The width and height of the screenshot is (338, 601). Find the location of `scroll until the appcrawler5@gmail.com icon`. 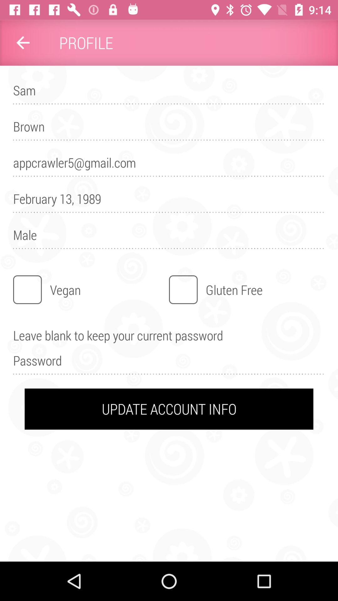

scroll until the appcrawler5@gmail.com icon is located at coordinates (169, 165).